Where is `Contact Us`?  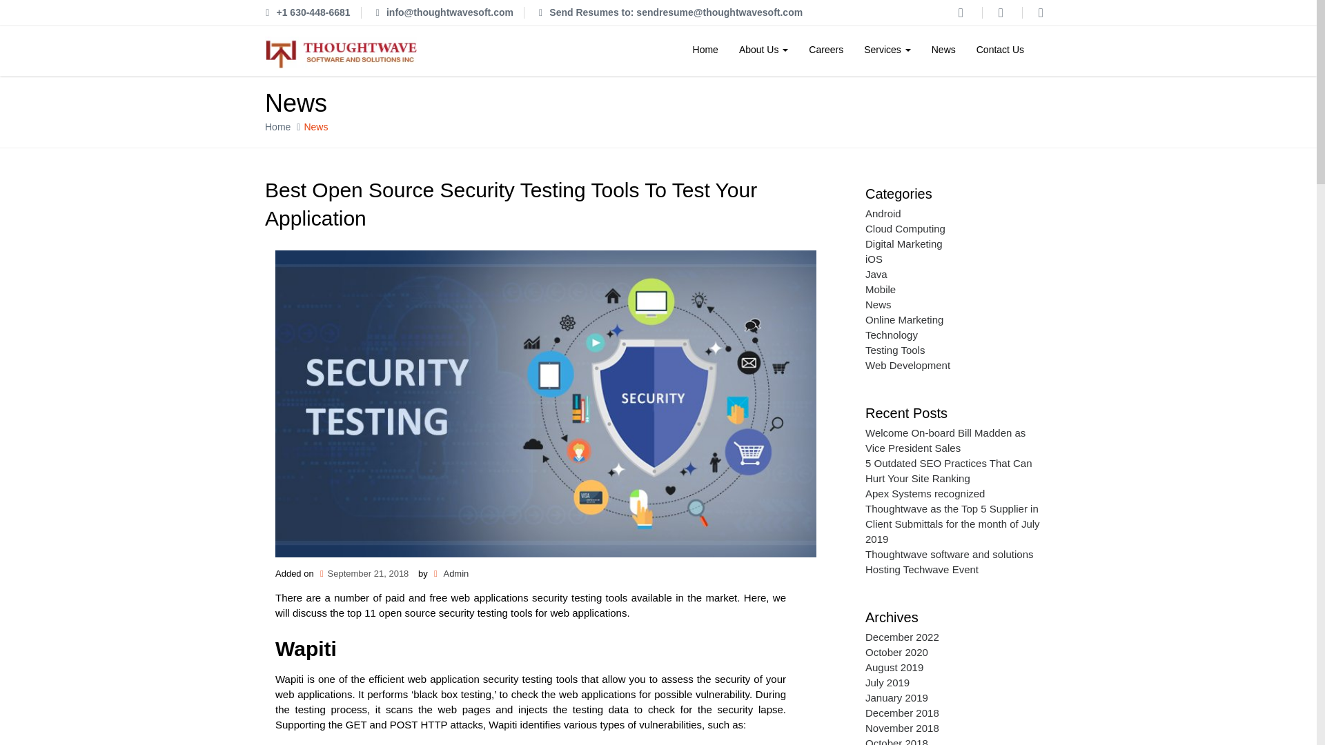 Contact Us is located at coordinates (1000, 51).